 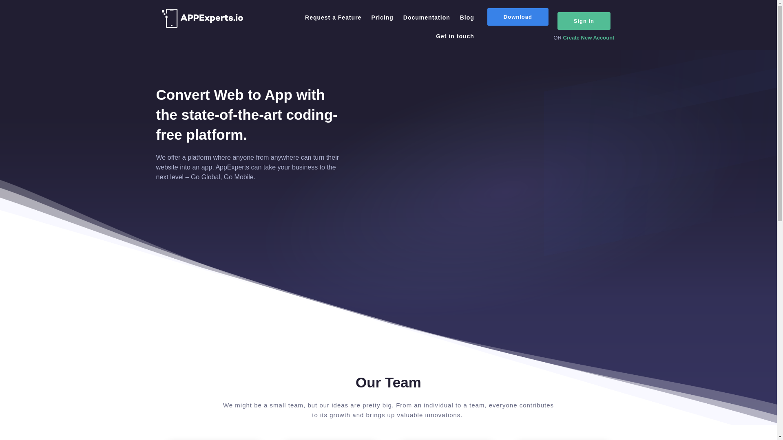 What do you see at coordinates (382, 9) in the screenshot?
I see `Pricing` at bounding box center [382, 9].